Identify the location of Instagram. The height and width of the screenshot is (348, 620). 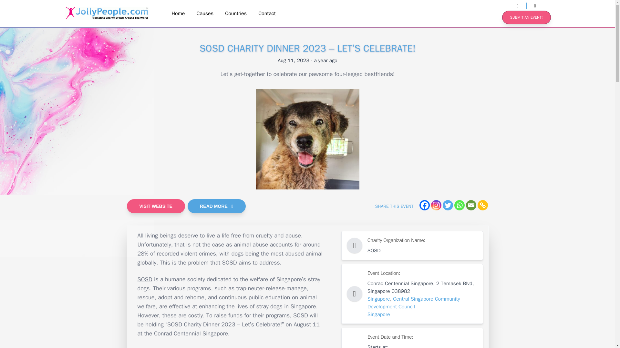
(436, 205).